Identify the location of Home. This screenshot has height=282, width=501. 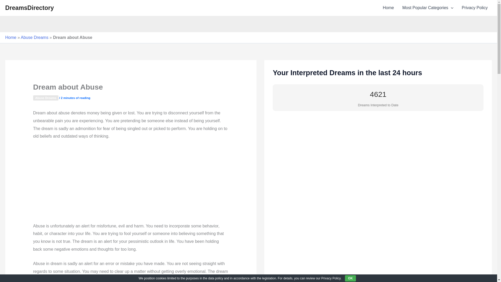
(11, 38).